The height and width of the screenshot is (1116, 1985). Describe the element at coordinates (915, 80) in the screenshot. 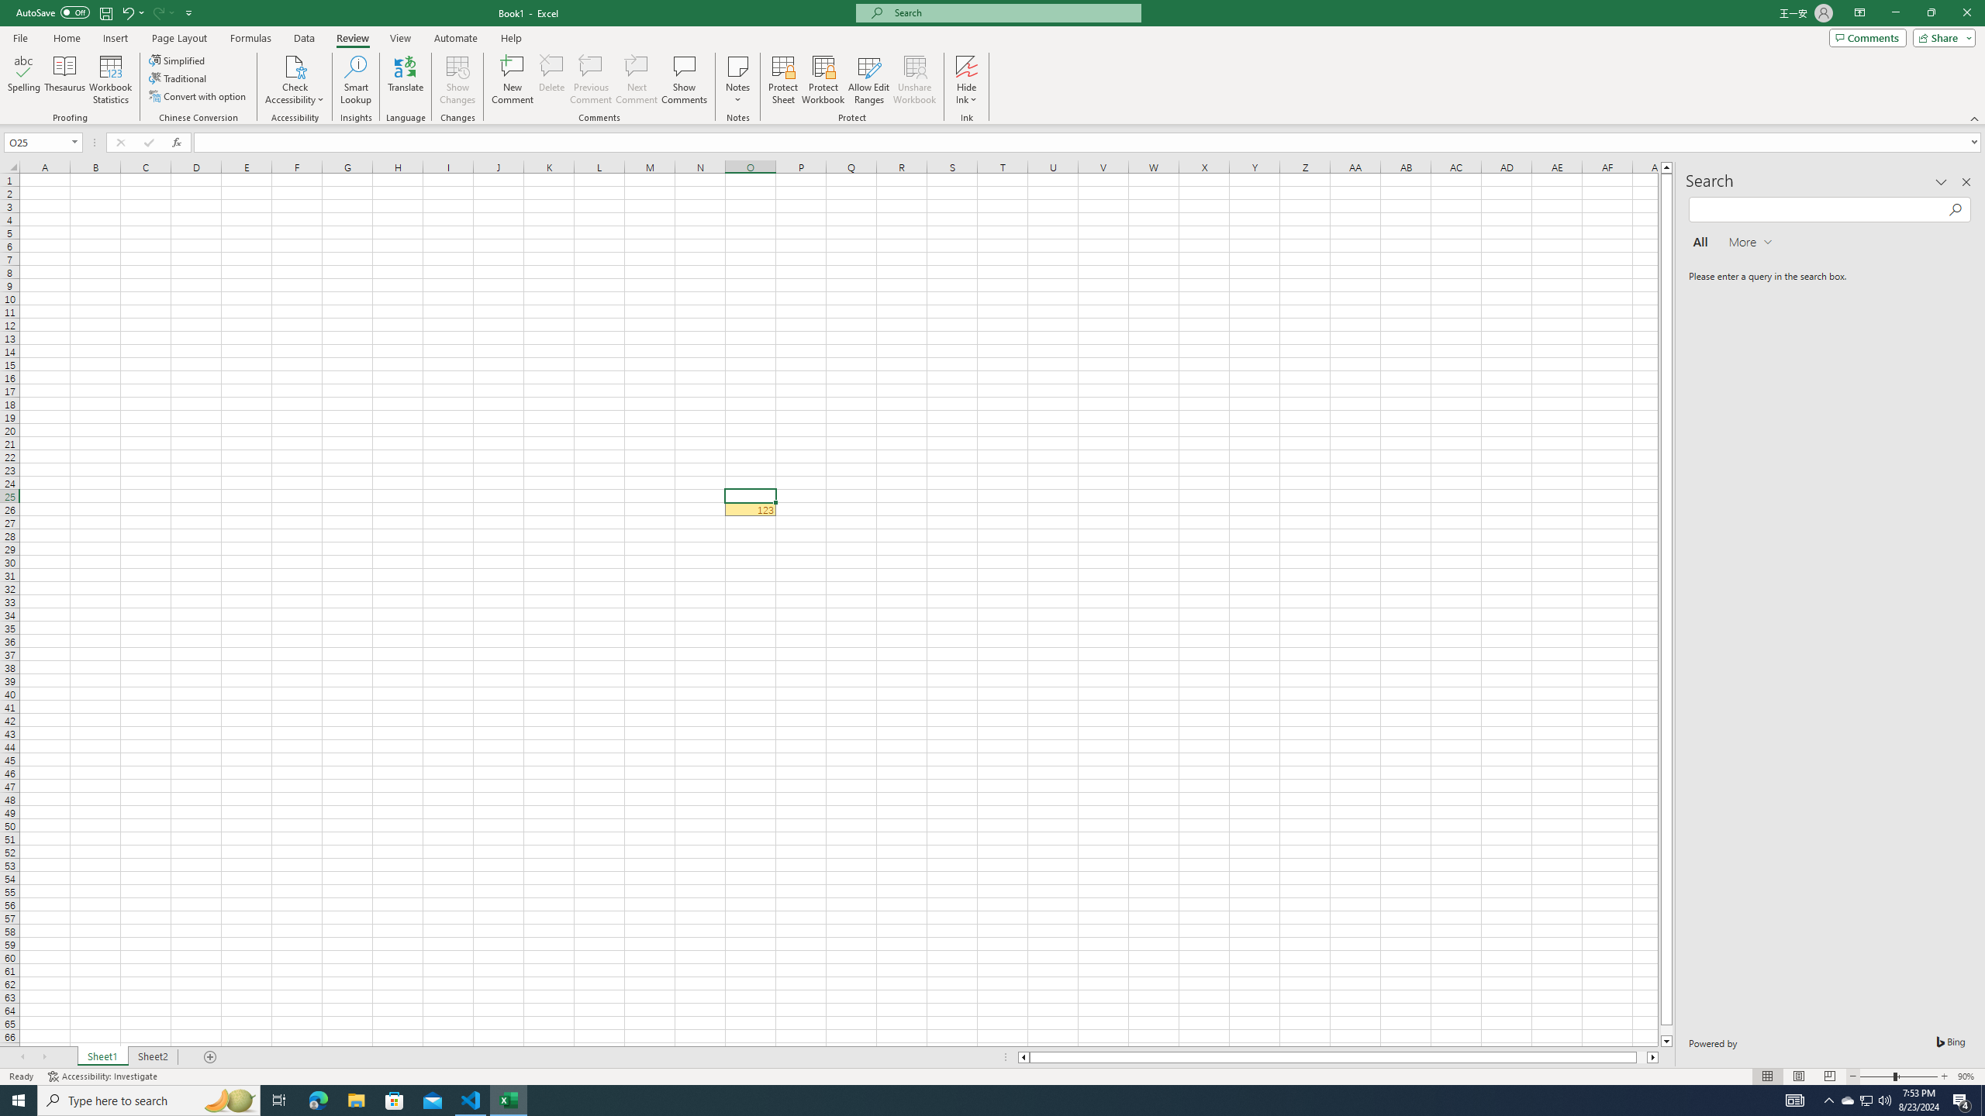

I see `Unshare Workbook` at that location.